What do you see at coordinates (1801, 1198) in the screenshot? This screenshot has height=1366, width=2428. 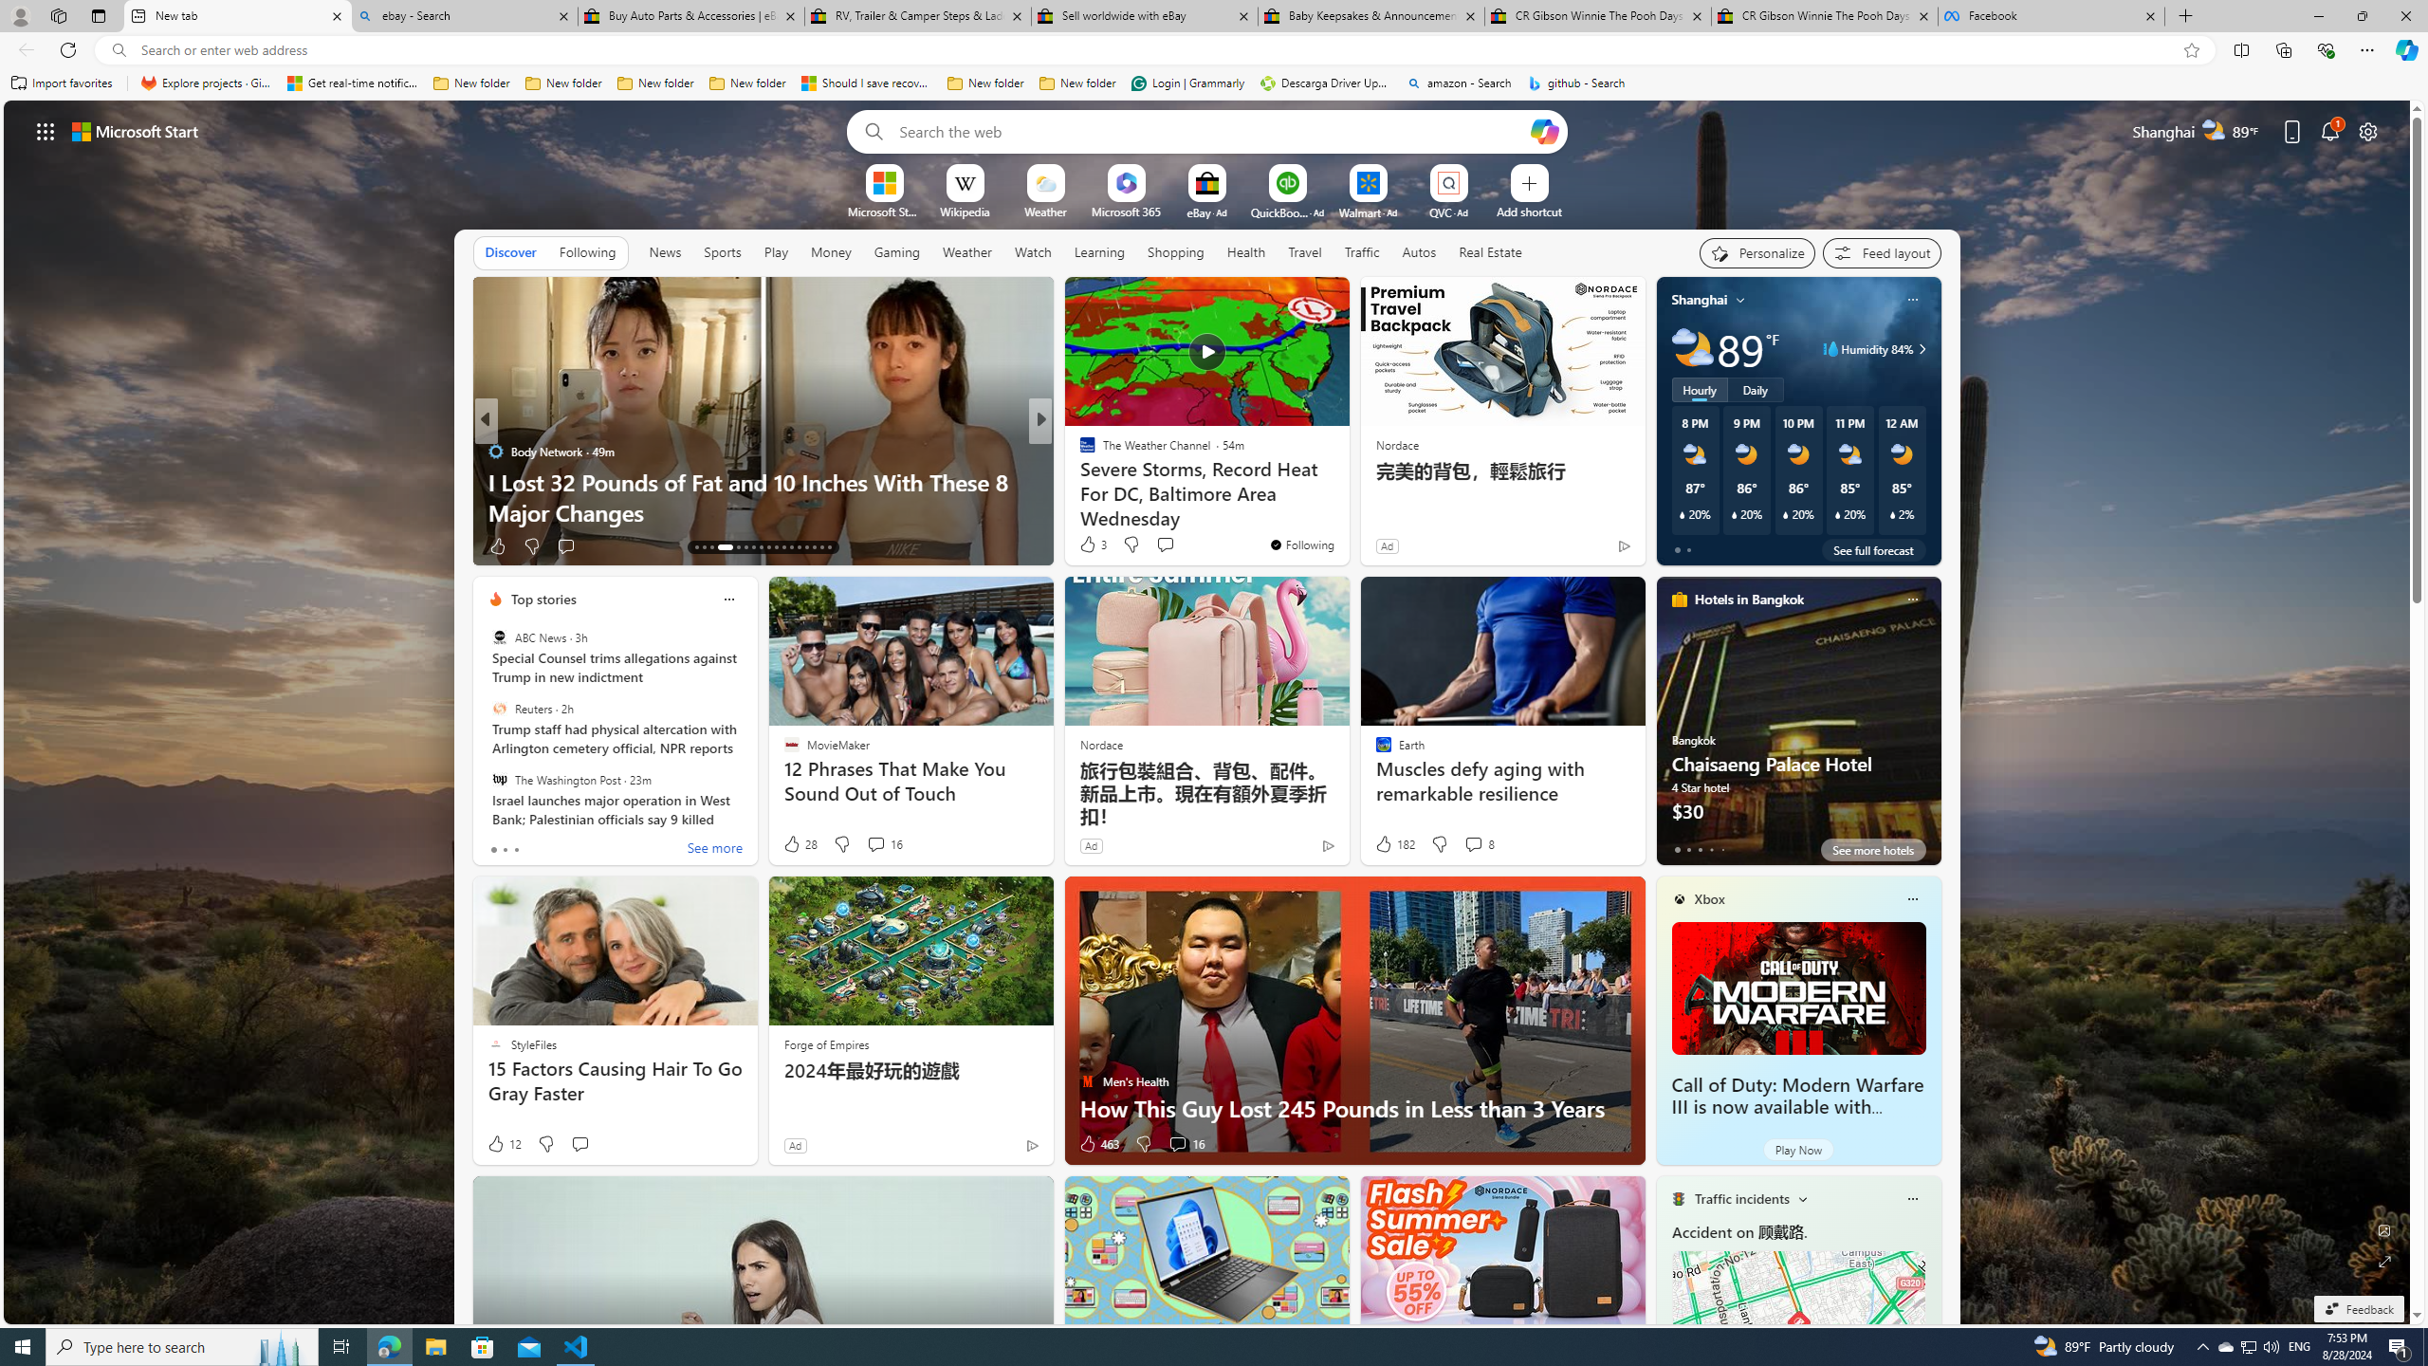 I see `Change scenarios` at bounding box center [1801, 1198].